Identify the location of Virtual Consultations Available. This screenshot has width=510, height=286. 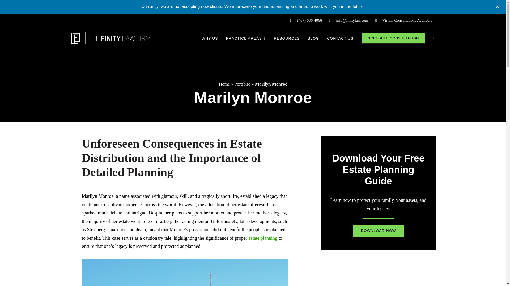
(403, 20).